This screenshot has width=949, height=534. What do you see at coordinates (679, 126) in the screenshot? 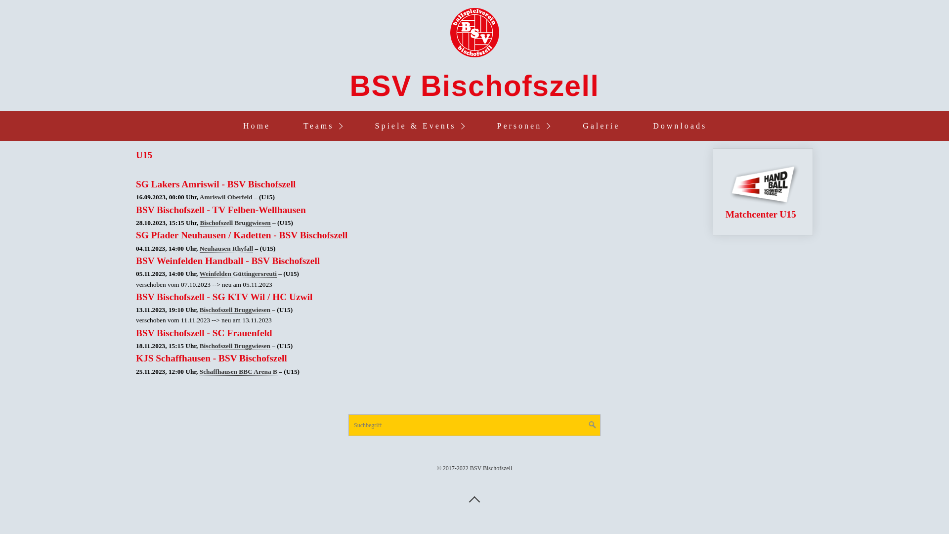
I see `Downloads` at bounding box center [679, 126].